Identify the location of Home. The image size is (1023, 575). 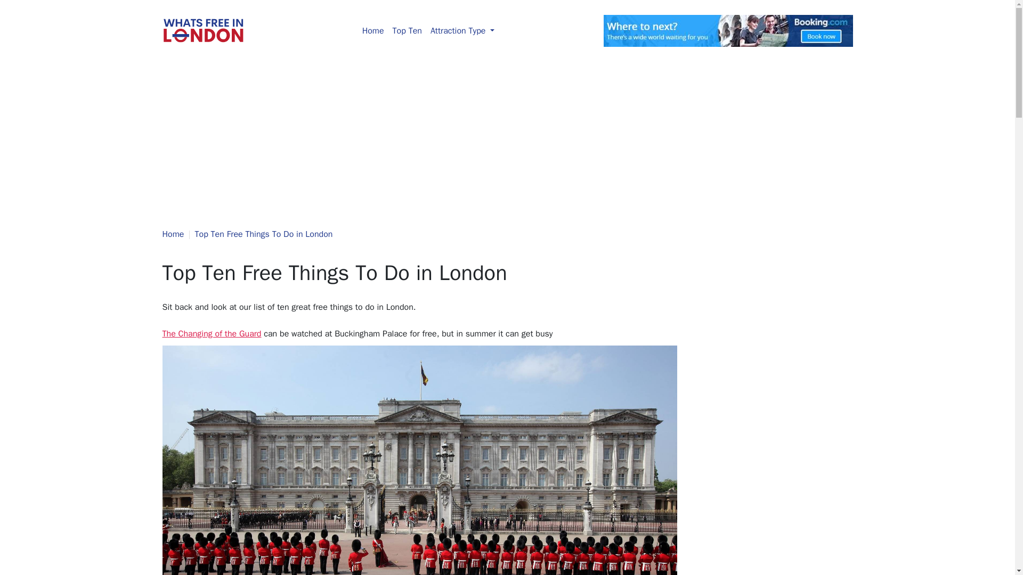
(173, 234).